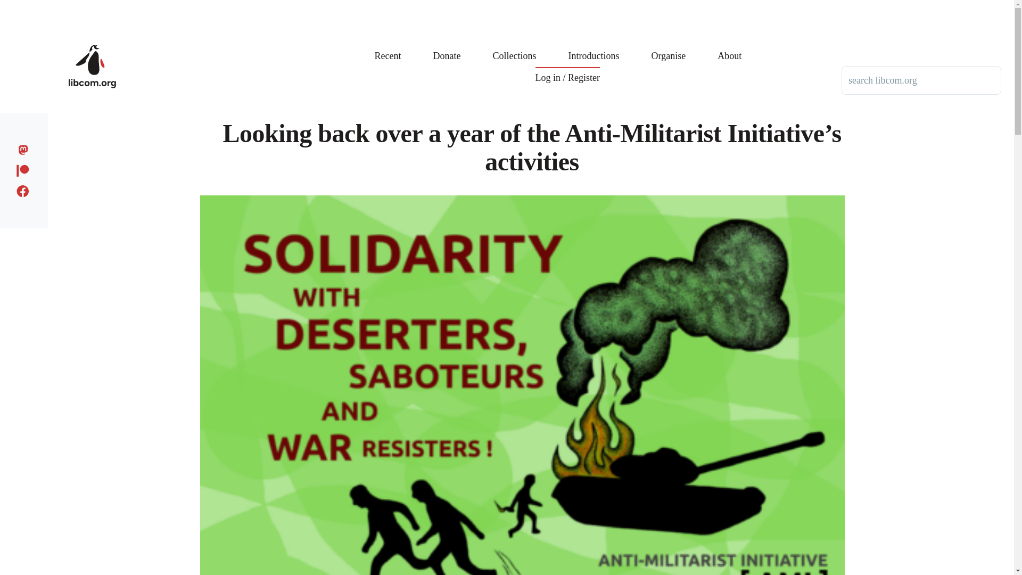  What do you see at coordinates (26, 168) in the screenshot?
I see `Support us on patreon` at bounding box center [26, 168].